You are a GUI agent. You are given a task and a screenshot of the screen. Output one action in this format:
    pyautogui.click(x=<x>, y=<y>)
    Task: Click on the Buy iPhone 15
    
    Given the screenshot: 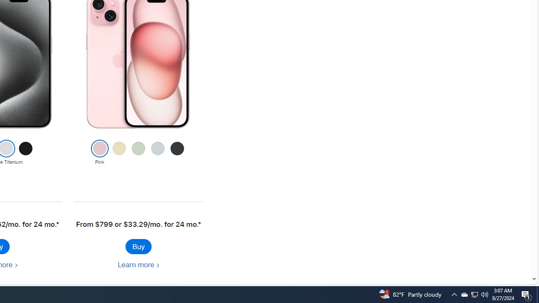 What is the action you would take?
    pyautogui.click(x=138, y=247)
    